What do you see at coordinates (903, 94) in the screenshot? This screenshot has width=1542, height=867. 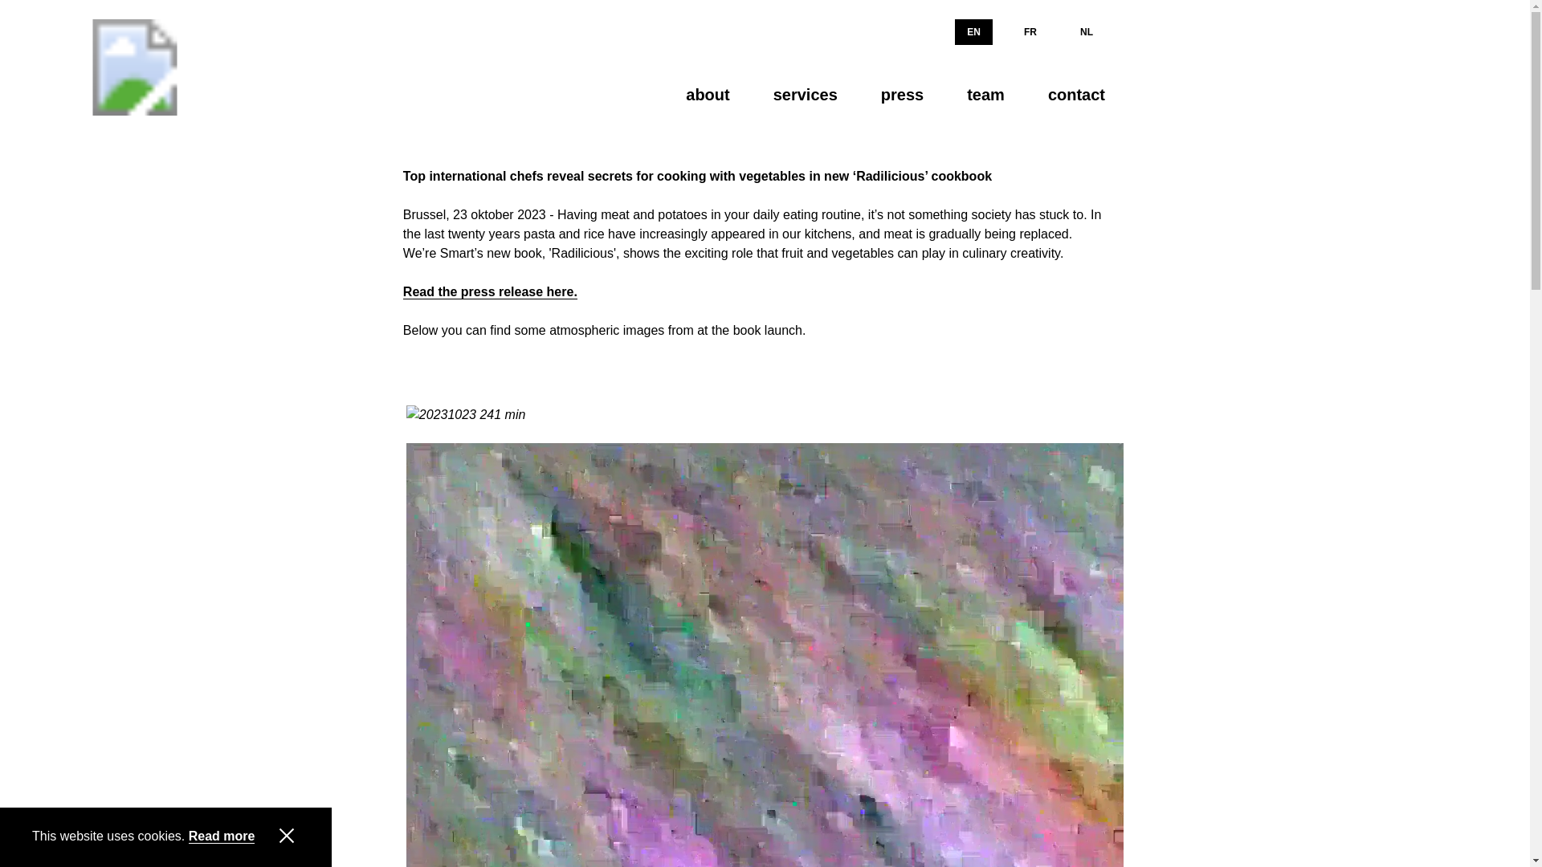 I see `press` at bounding box center [903, 94].